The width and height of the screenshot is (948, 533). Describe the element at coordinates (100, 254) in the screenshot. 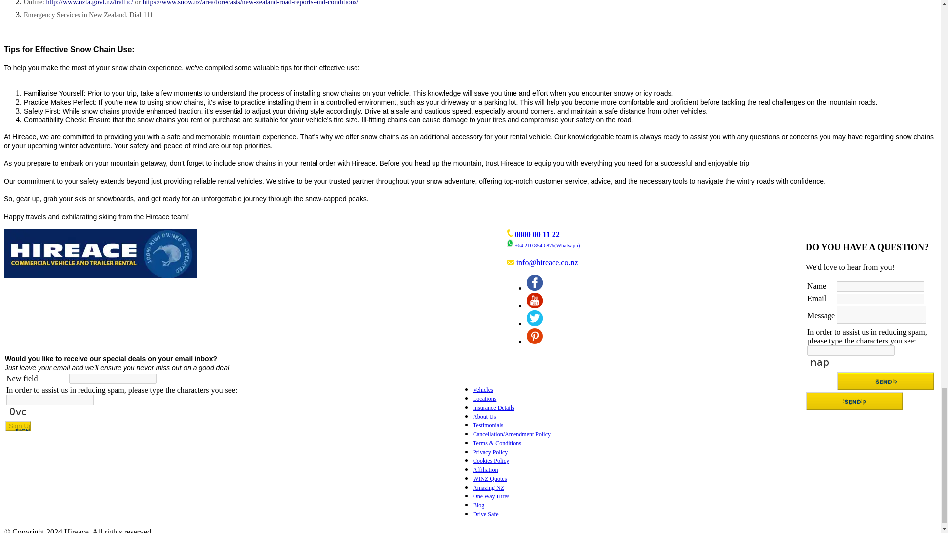

I see `Hireace-Auckland-NZ` at that location.